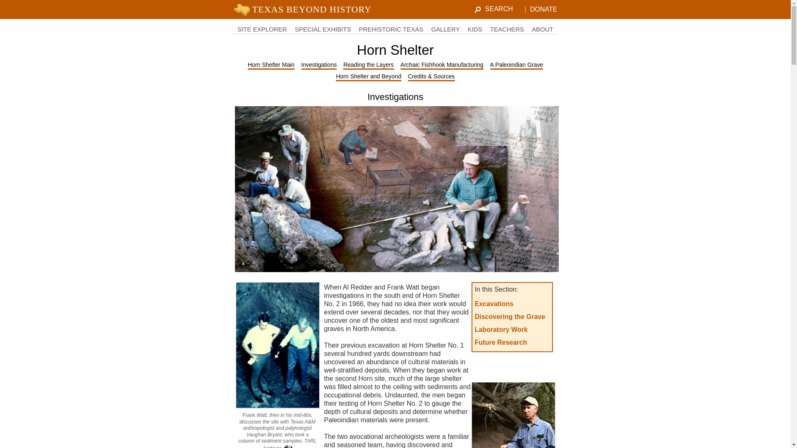 The width and height of the screenshot is (797, 448). What do you see at coordinates (507, 29) in the screenshot?
I see `TEACHERS` at bounding box center [507, 29].